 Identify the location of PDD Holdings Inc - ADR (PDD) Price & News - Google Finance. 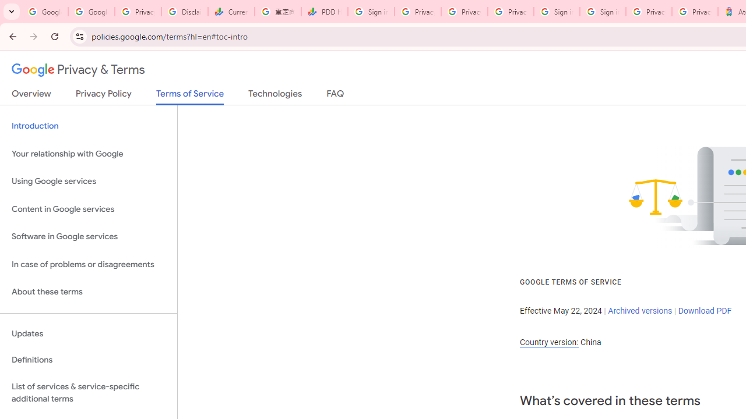
(324, 12).